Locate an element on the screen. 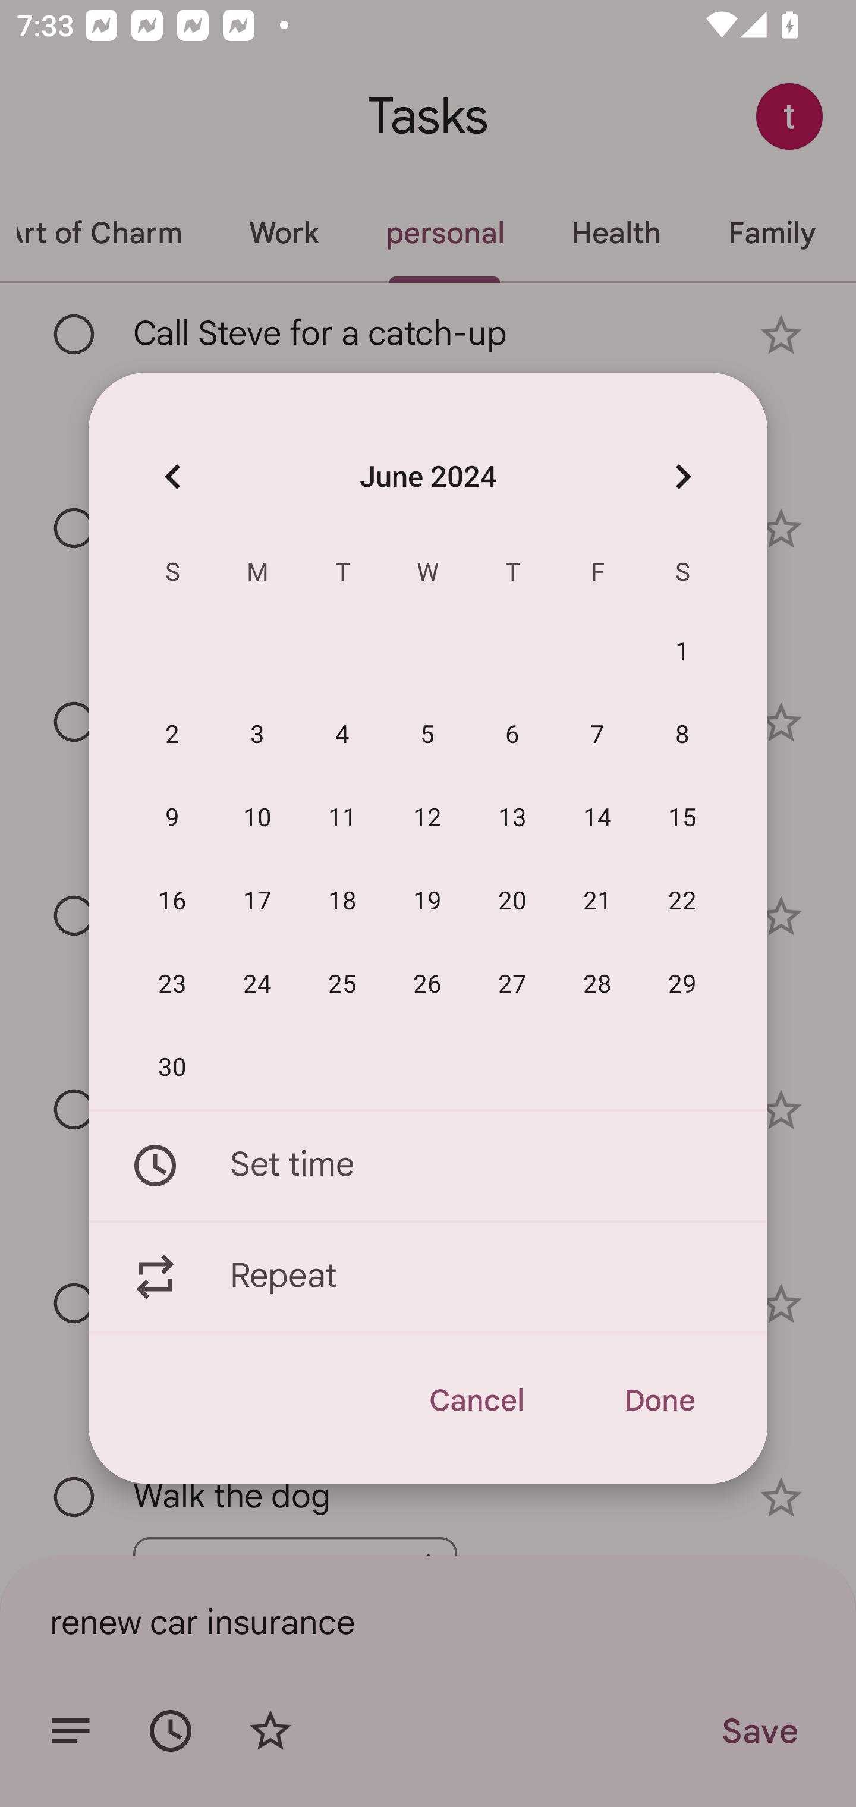 This screenshot has width=856, height=1807. 6 06 June 2024 is located at coordinates (512, 735).